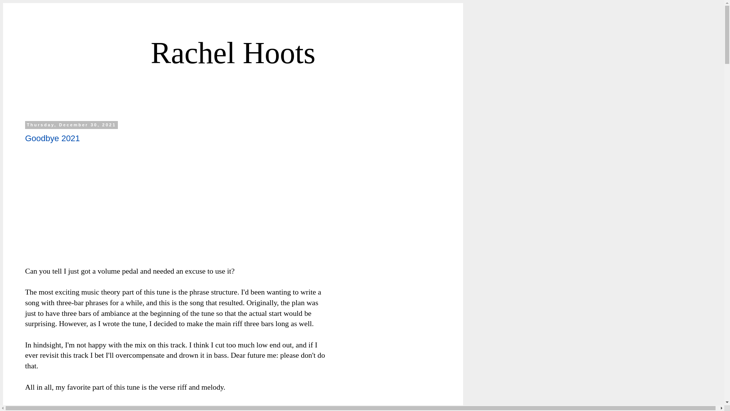  What do you see at coordinates (52, 138) in the screenshot?
I see `Goodbye 2021` at bounding box center [52, 138].